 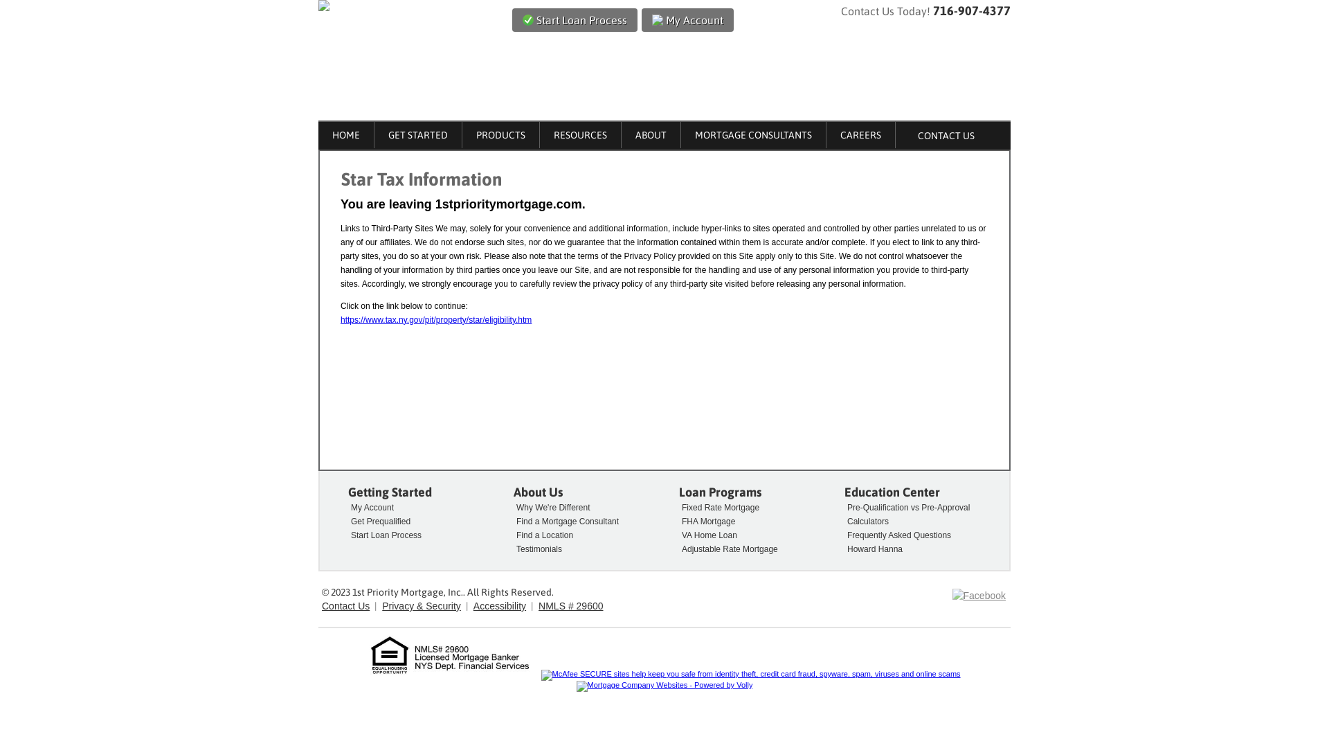 What do you see at coordinates (664, 686) in the screenshot?
I see `Mortgage Company Websites - Powered by Volly` at bounding box center [664, 686].